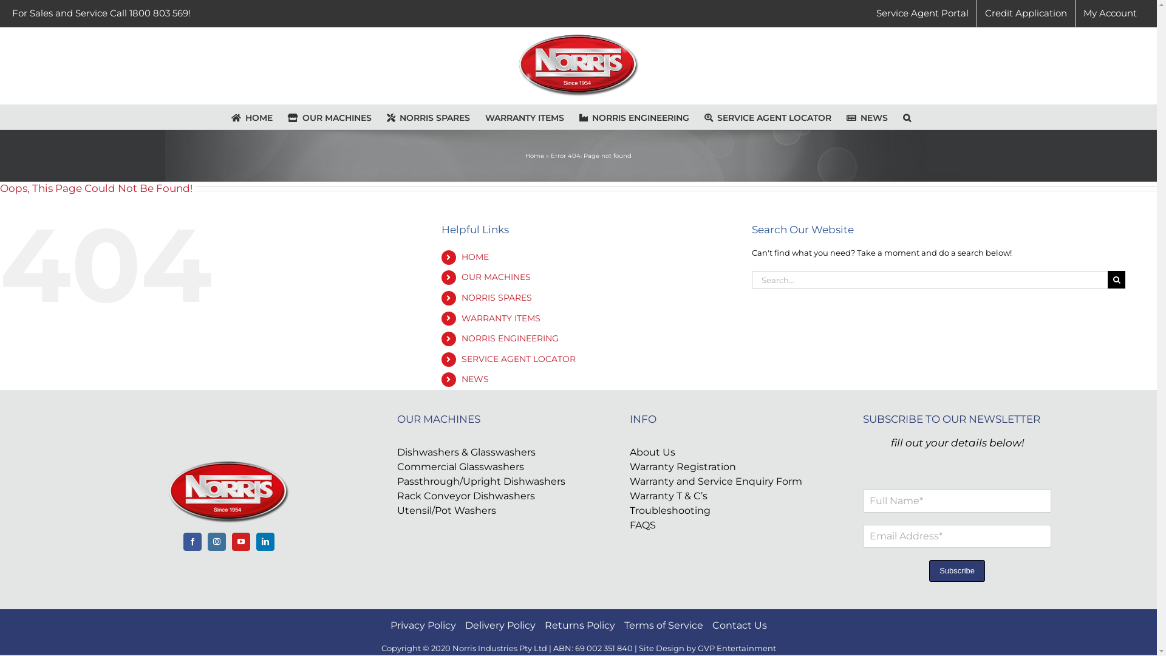 The width and height of the screenshot is (1166, 656). What do you see at coordinates (330, 117) in the screenshot?
I see `OUR MACHINES` at bounding box center [330, 117].